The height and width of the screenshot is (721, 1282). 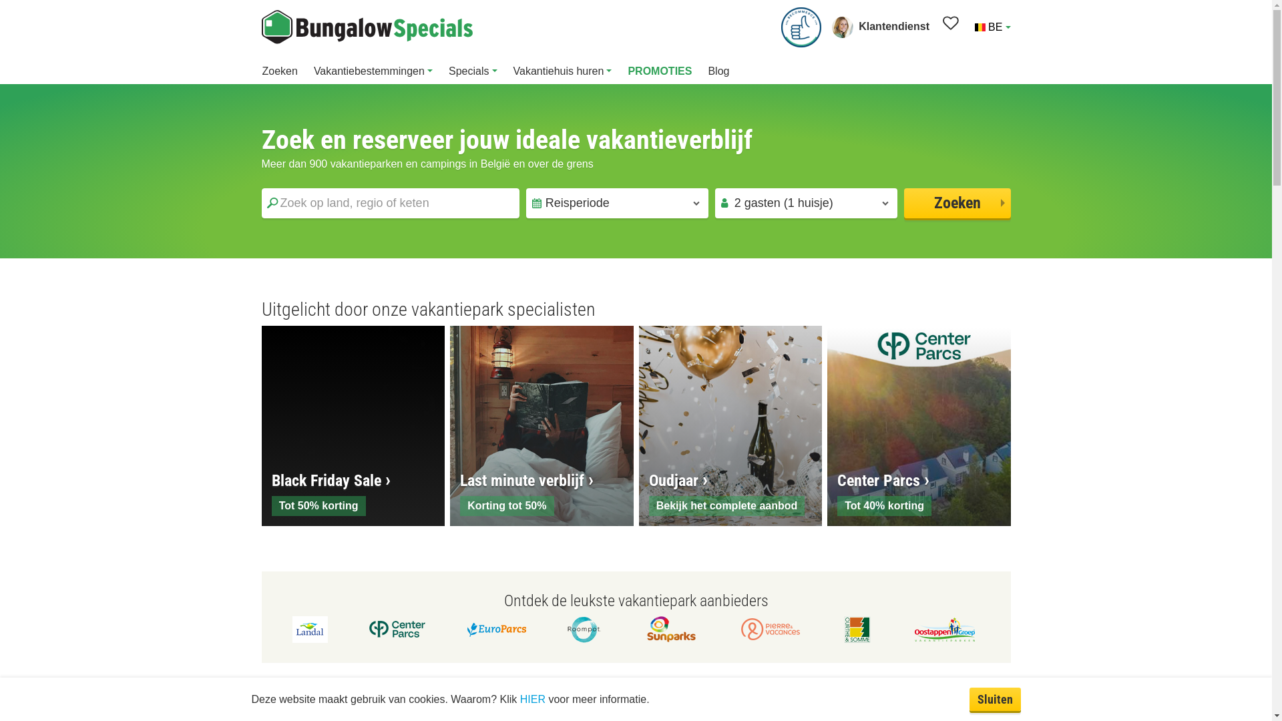 I want to click on Blog, so click(x=718, y=72).